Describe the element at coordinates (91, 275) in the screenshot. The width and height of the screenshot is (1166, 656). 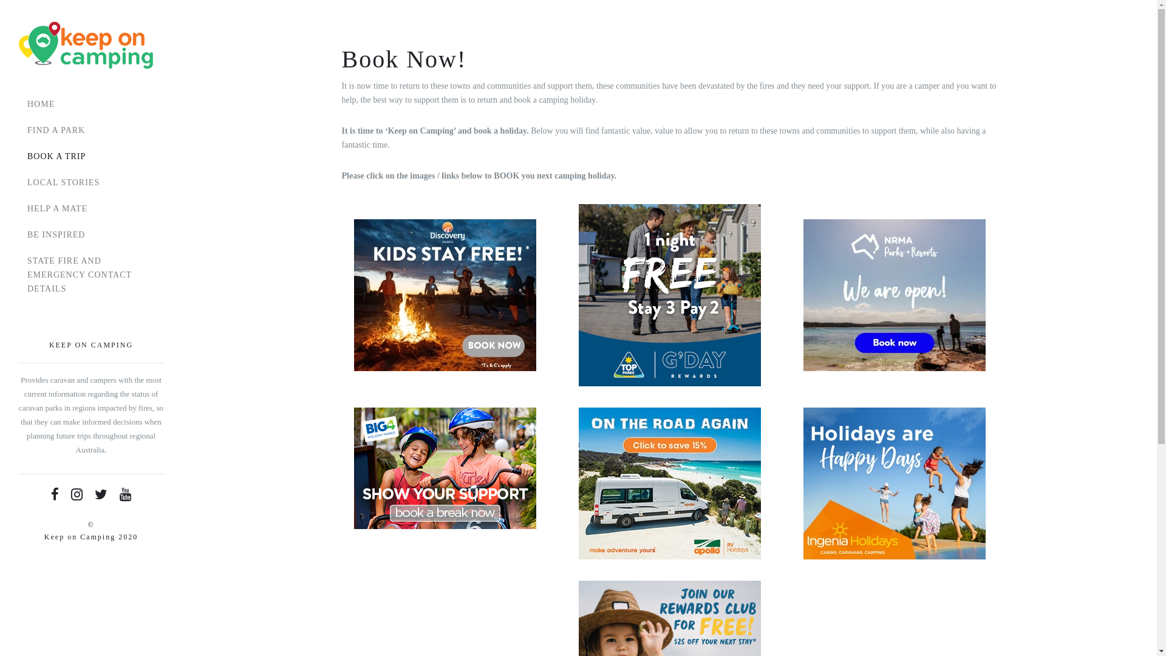
I see `STATE FIRE AND EMERGENCY CONTACT DETAILS` at that location.